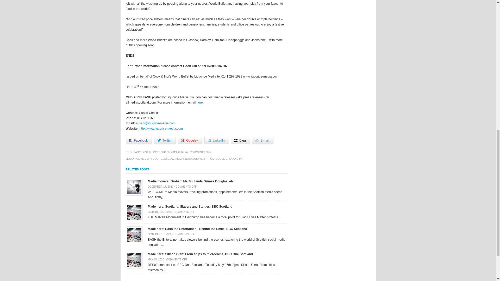 The image size is (500, 281). I want to click on Share this article on Twitter, so click(165, 140).